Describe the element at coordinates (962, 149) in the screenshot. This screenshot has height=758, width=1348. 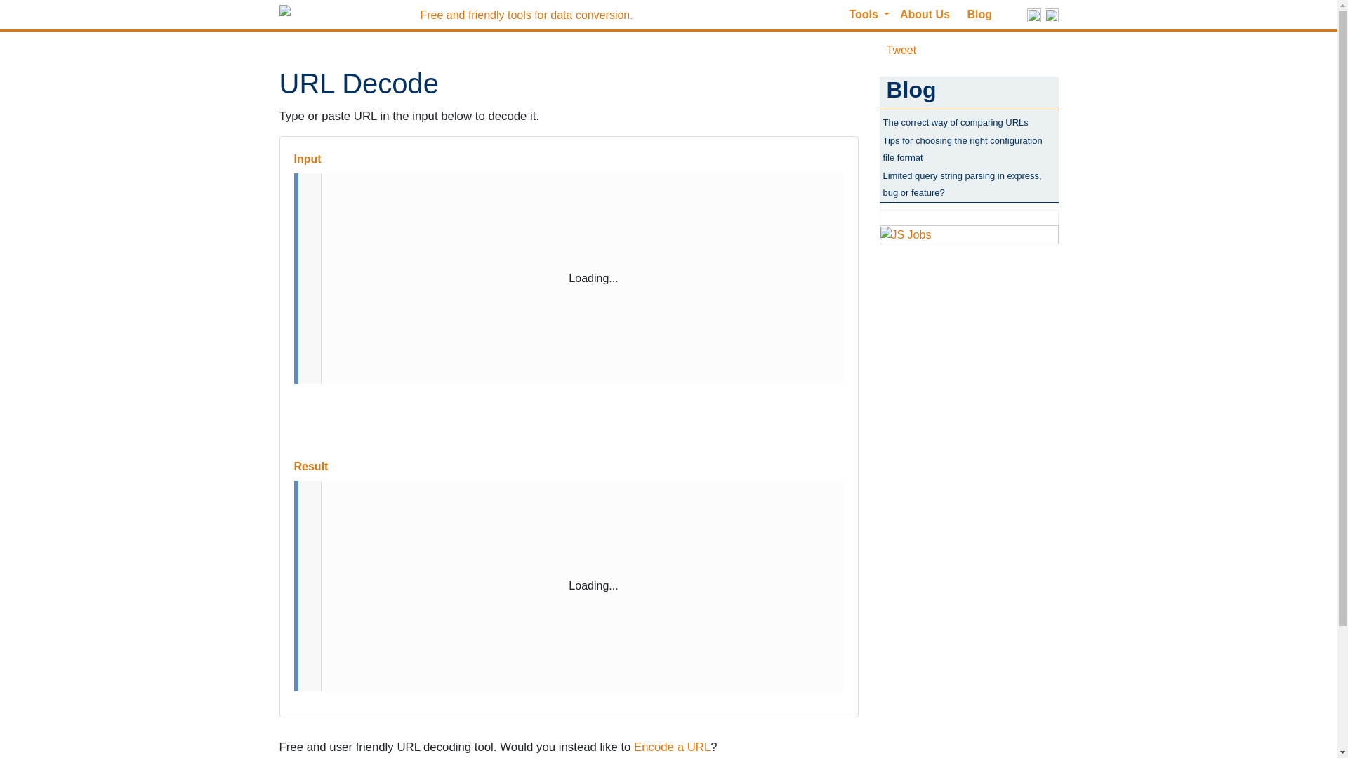
I see `Tips for choosing the right configuration file format` at that location.